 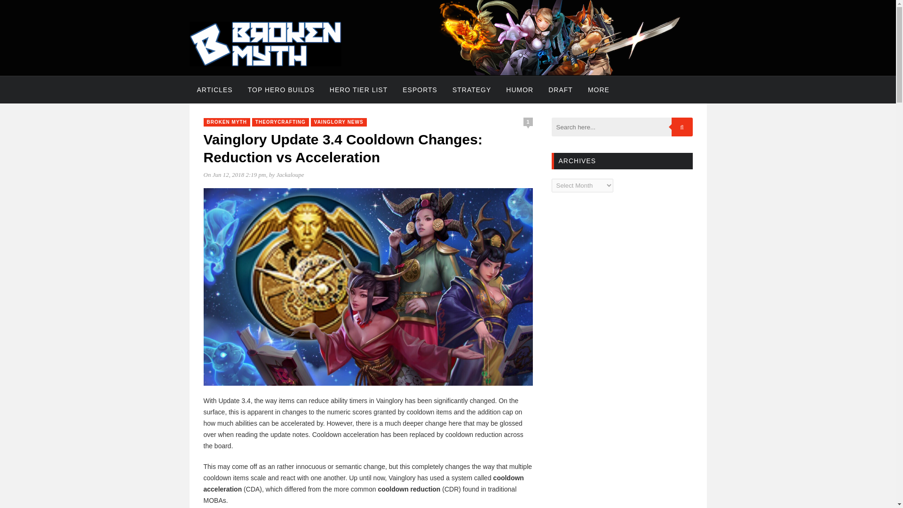 I want to click on BROKEN MYTH, so click(x=227, y=122).